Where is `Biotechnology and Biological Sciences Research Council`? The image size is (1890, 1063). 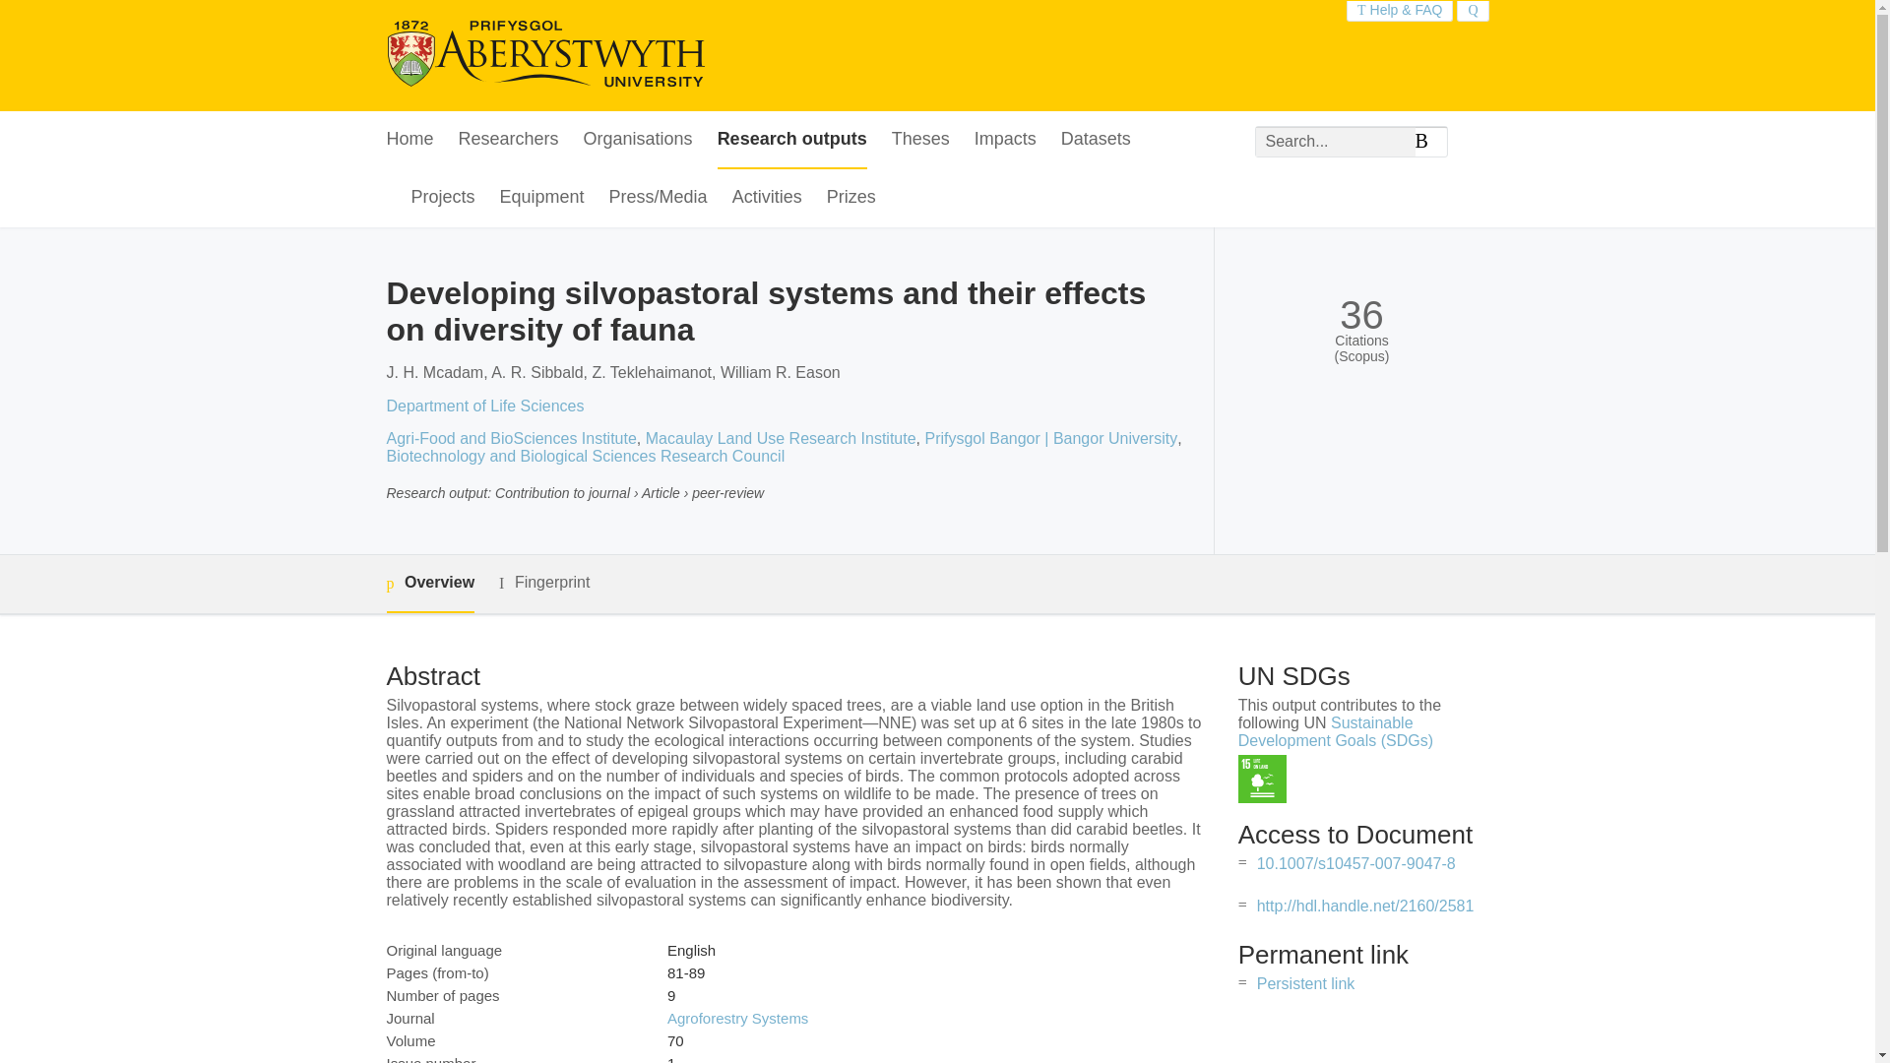 Biotechnology and Biological Sciences Research Council is located at coordinates (585, 455).